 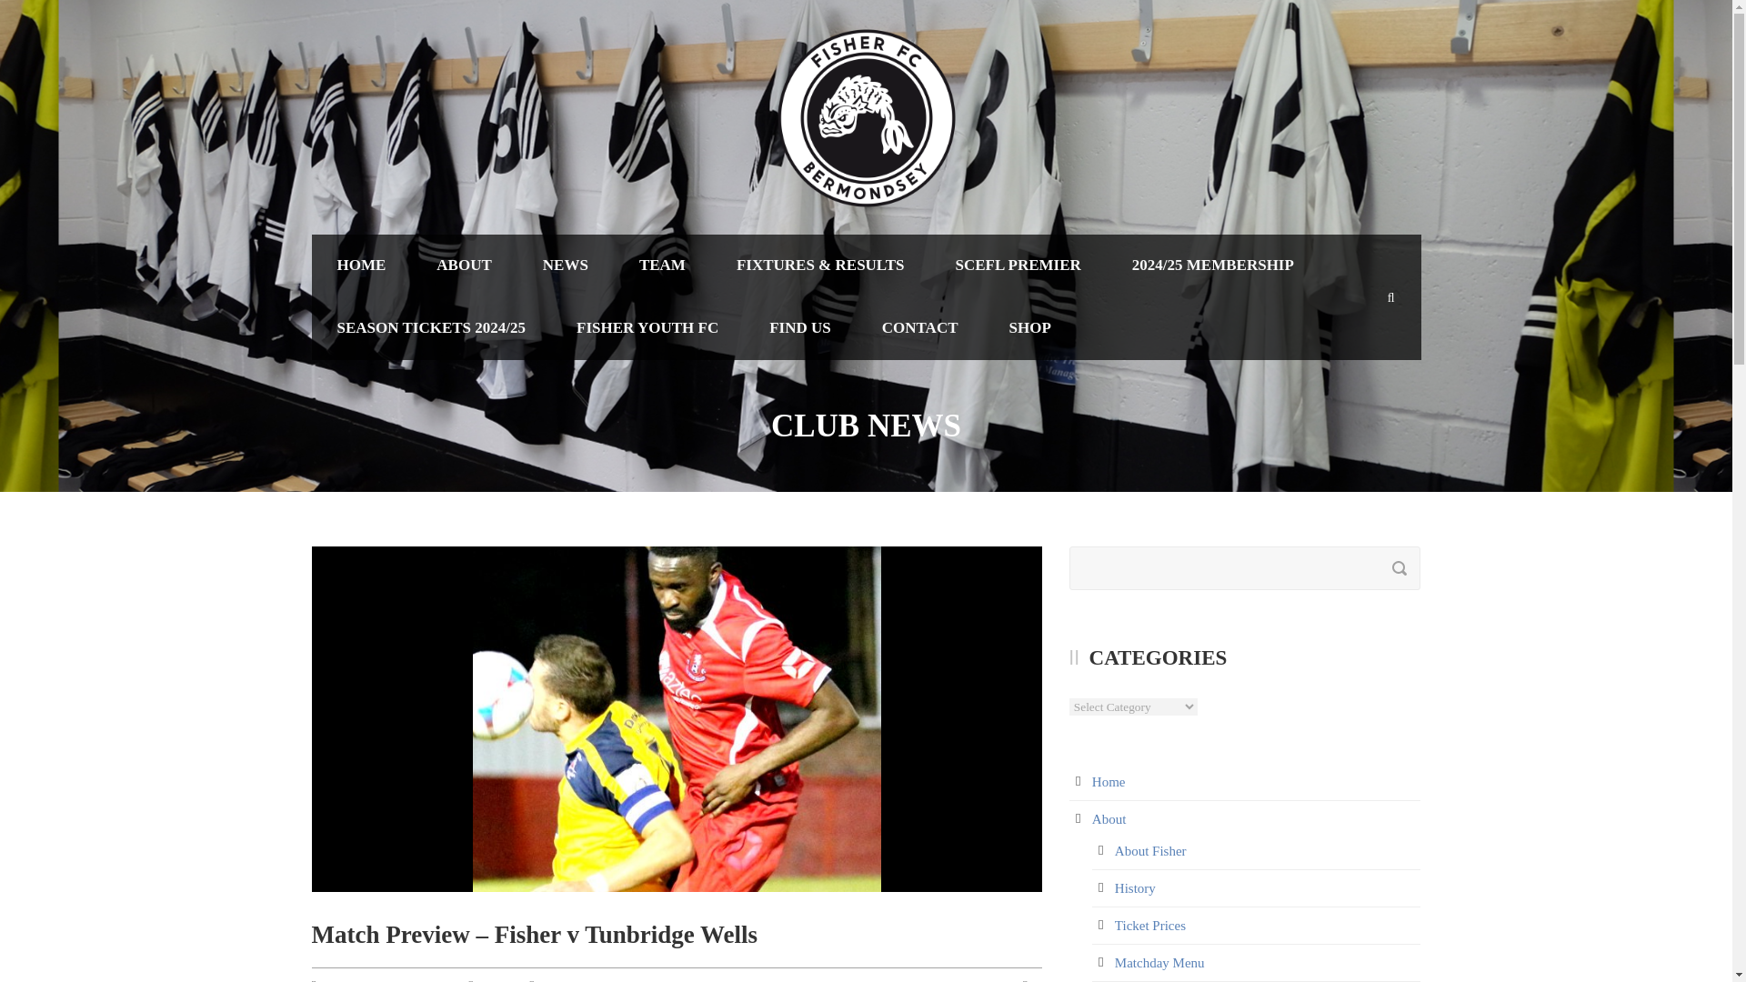 What do you see at coordinates (360, 266) in the screenshot?
I see `HOME` at bounding box center [360, 266].